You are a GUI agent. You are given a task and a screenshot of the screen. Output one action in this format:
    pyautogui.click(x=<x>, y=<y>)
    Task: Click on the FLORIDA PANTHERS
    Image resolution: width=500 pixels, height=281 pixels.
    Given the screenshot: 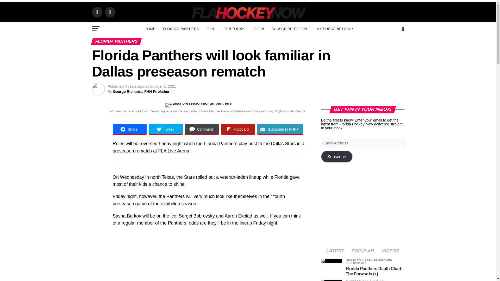 What is the action you would take?
    pyautogui.click(x=181, y=29)
    